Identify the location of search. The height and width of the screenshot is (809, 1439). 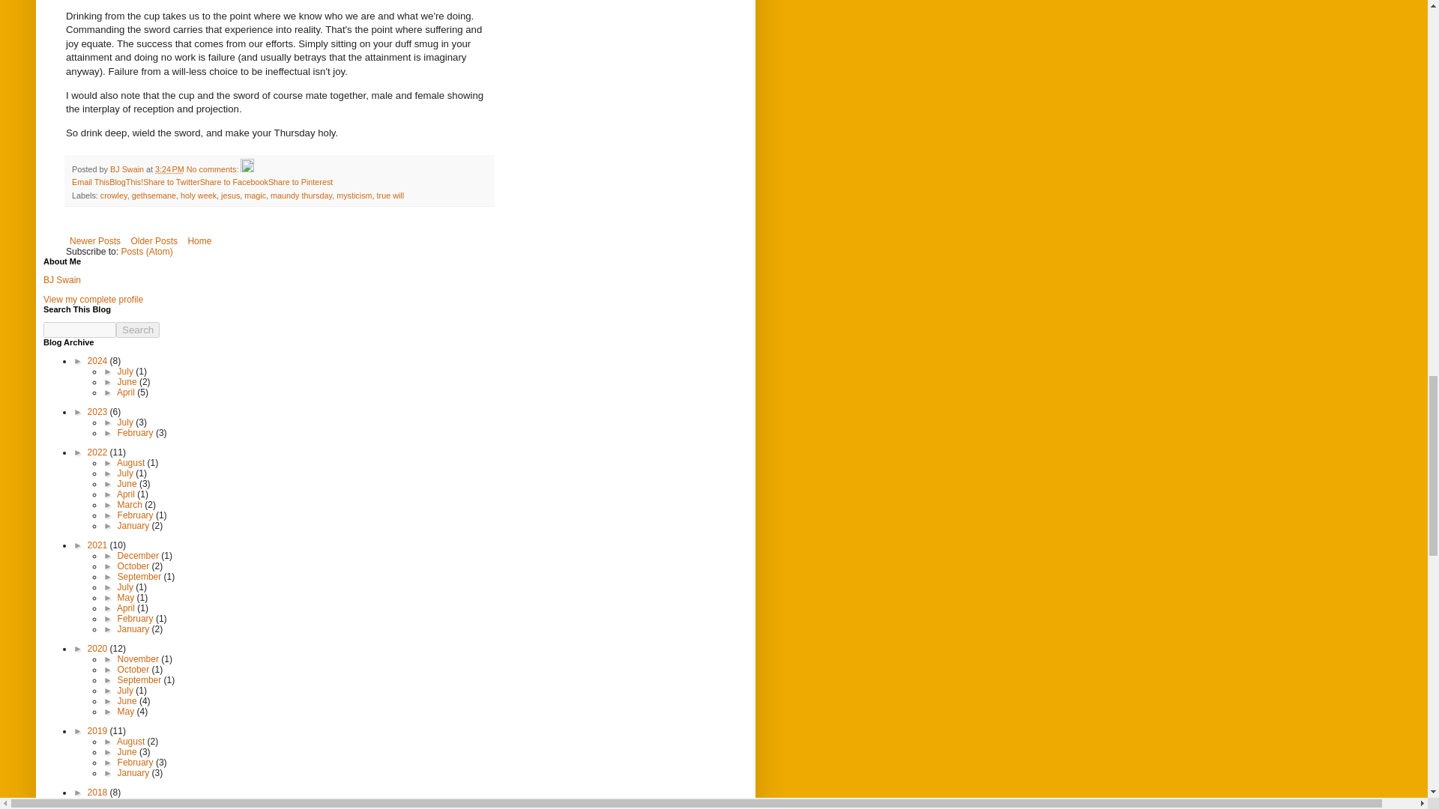
(138, 330).